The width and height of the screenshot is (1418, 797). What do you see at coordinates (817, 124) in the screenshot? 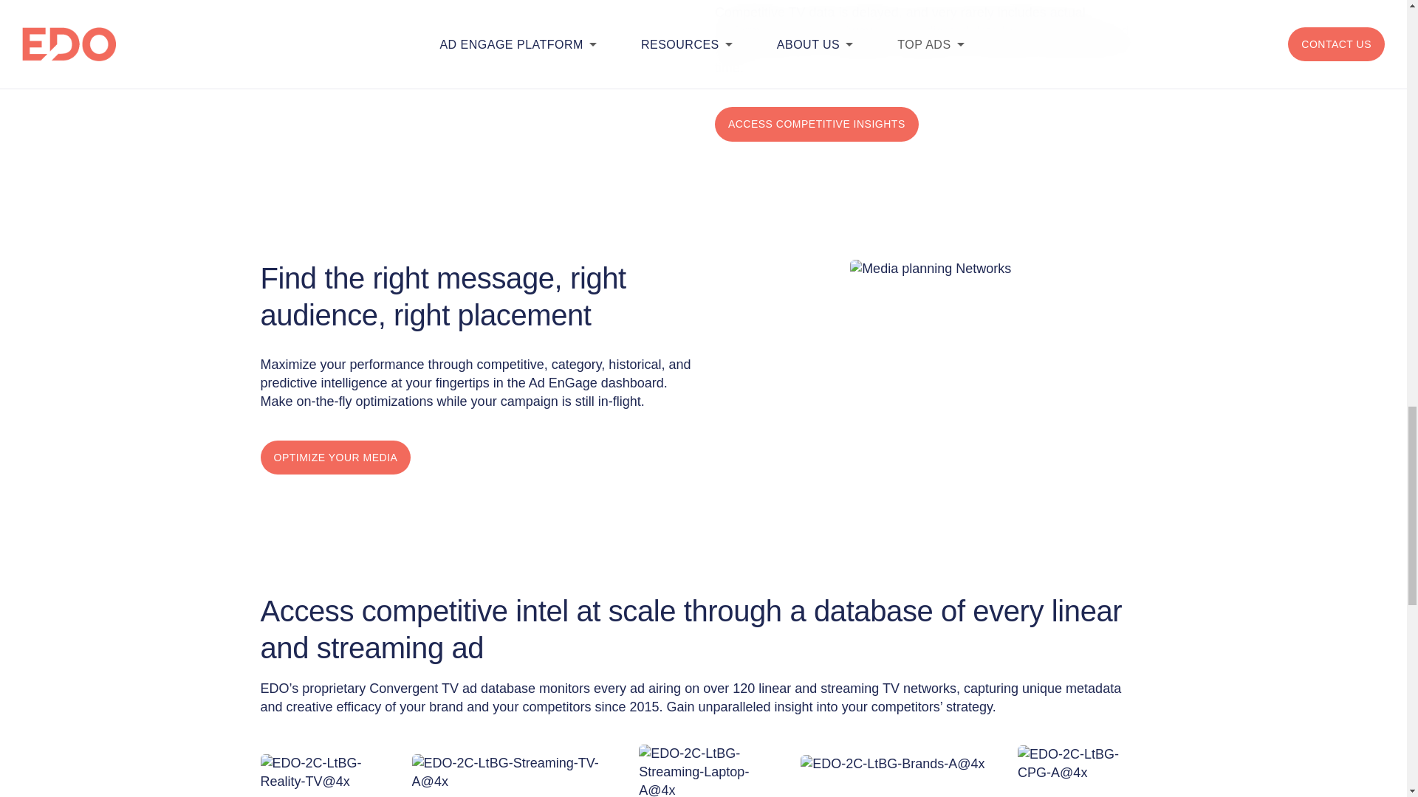
I see `Button ACCESS COMPETITIVE INSIGHTS` at bounding box center [817, 124].